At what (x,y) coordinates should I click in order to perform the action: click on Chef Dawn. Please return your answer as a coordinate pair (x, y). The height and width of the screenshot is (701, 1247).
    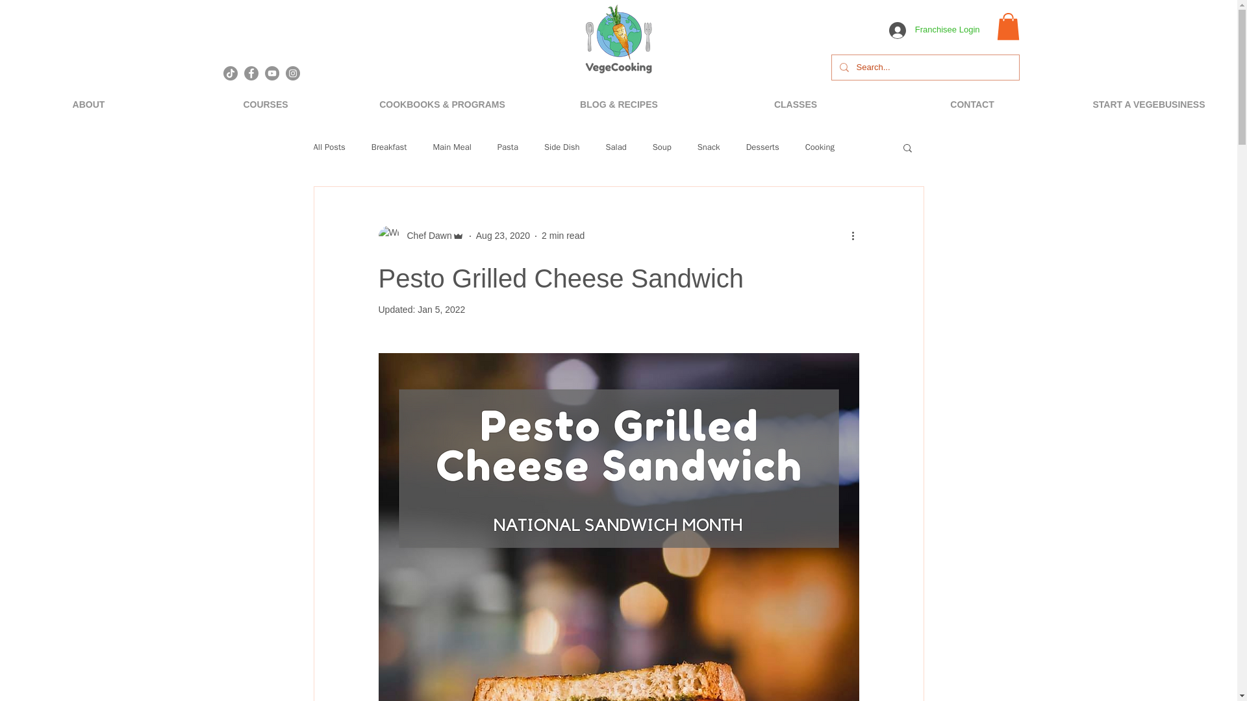
    Looking at the image, I should click on (425, 236).